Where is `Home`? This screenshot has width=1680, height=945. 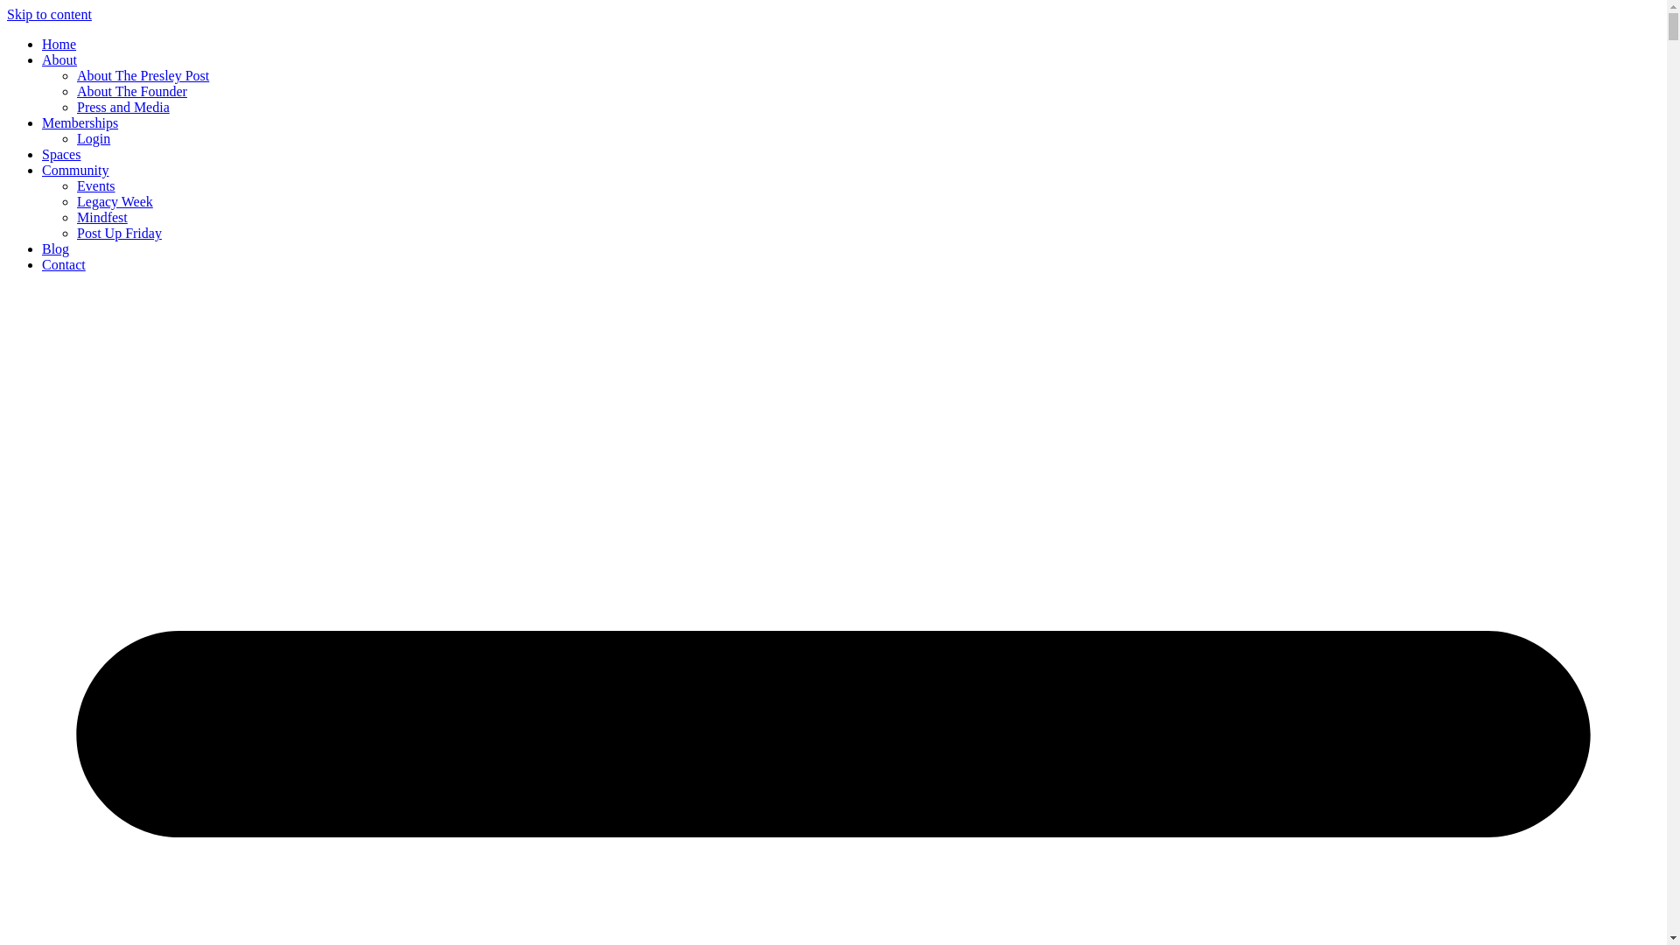 Home is located at coordinates (59, 44).